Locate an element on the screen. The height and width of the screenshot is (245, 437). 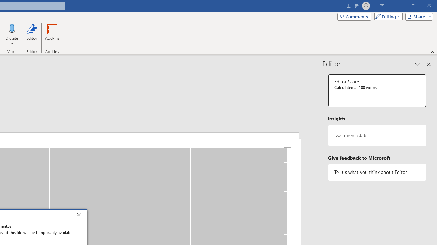
Restore Down is located at coordinates (413, 5).